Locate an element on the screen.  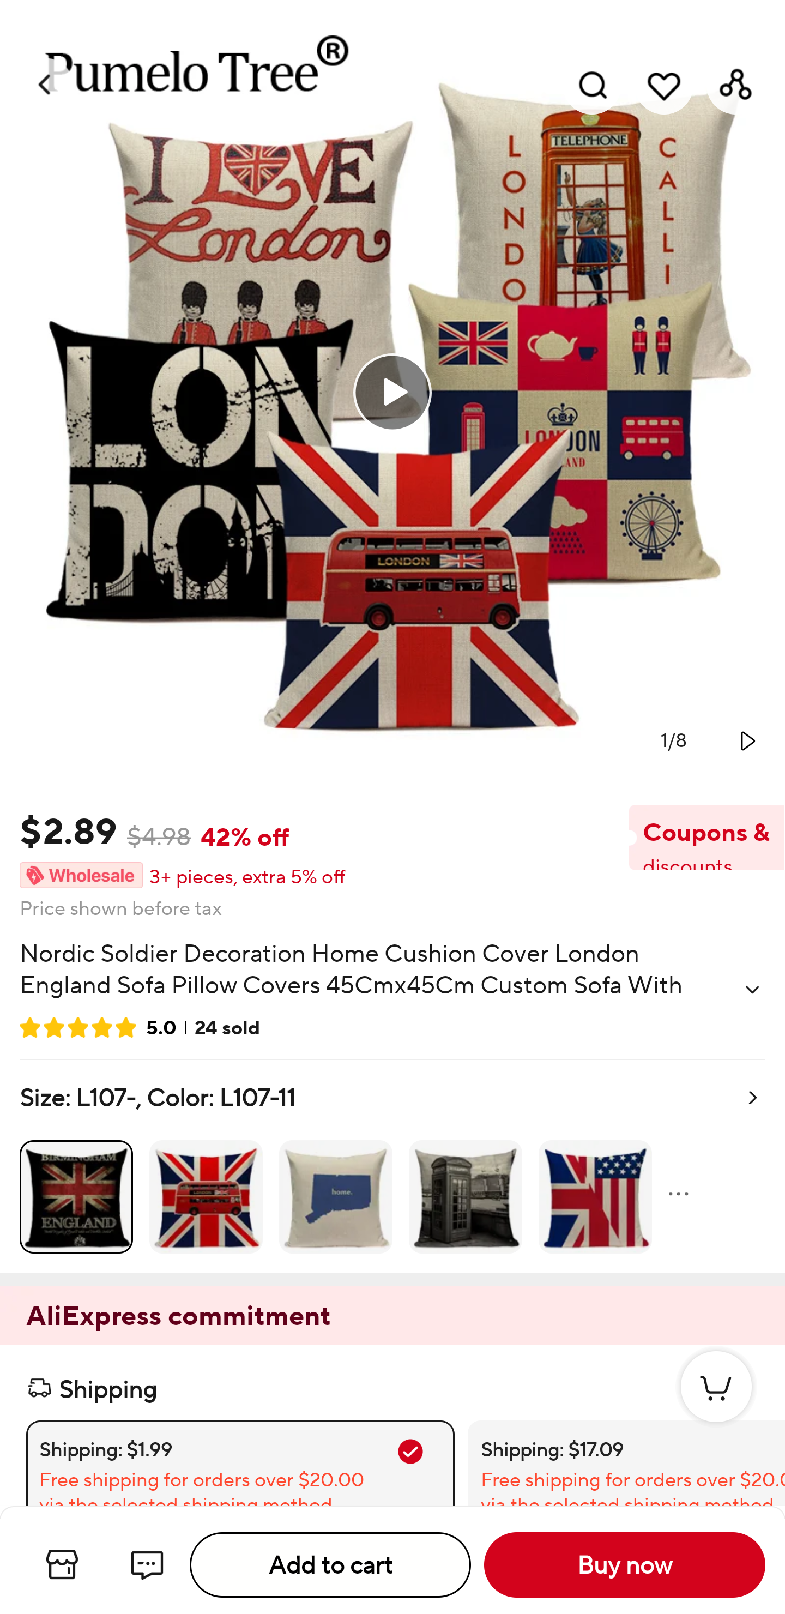
 is located at coordinates (752, 989).